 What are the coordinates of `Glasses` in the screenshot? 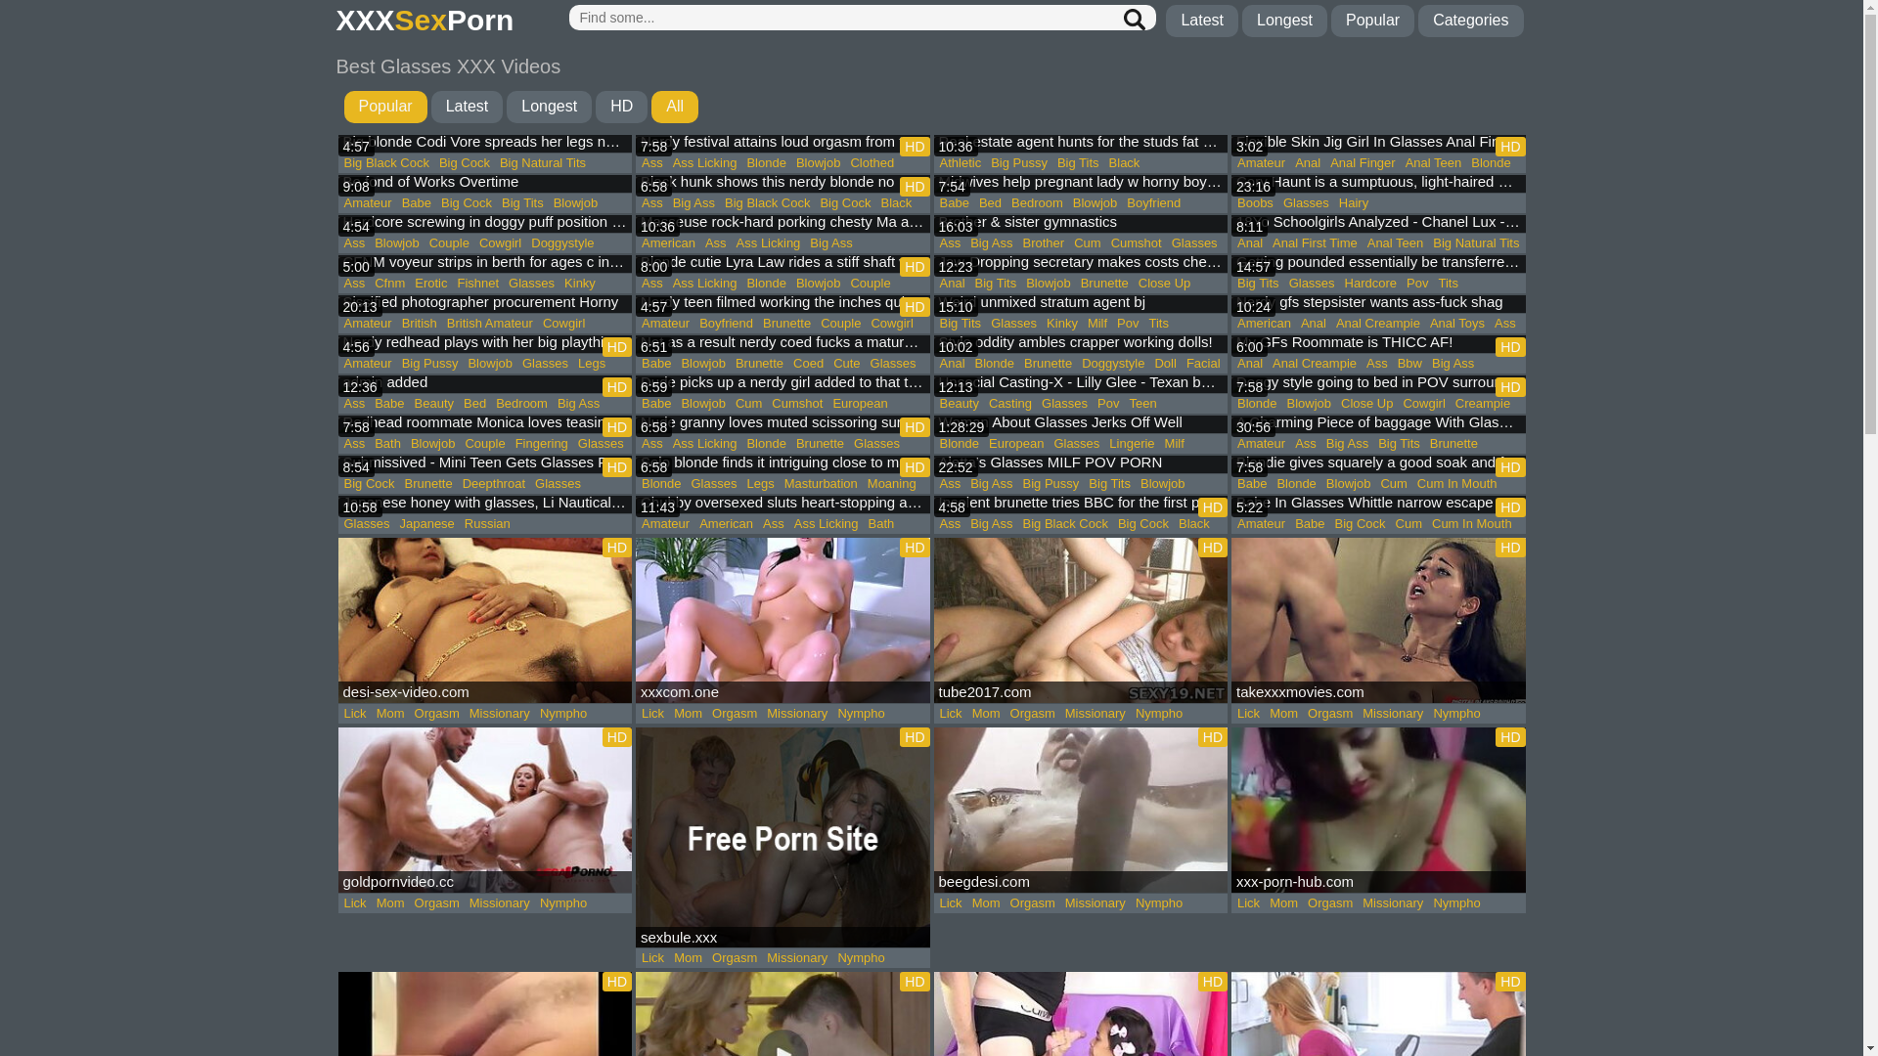 It's located at (558, 484).